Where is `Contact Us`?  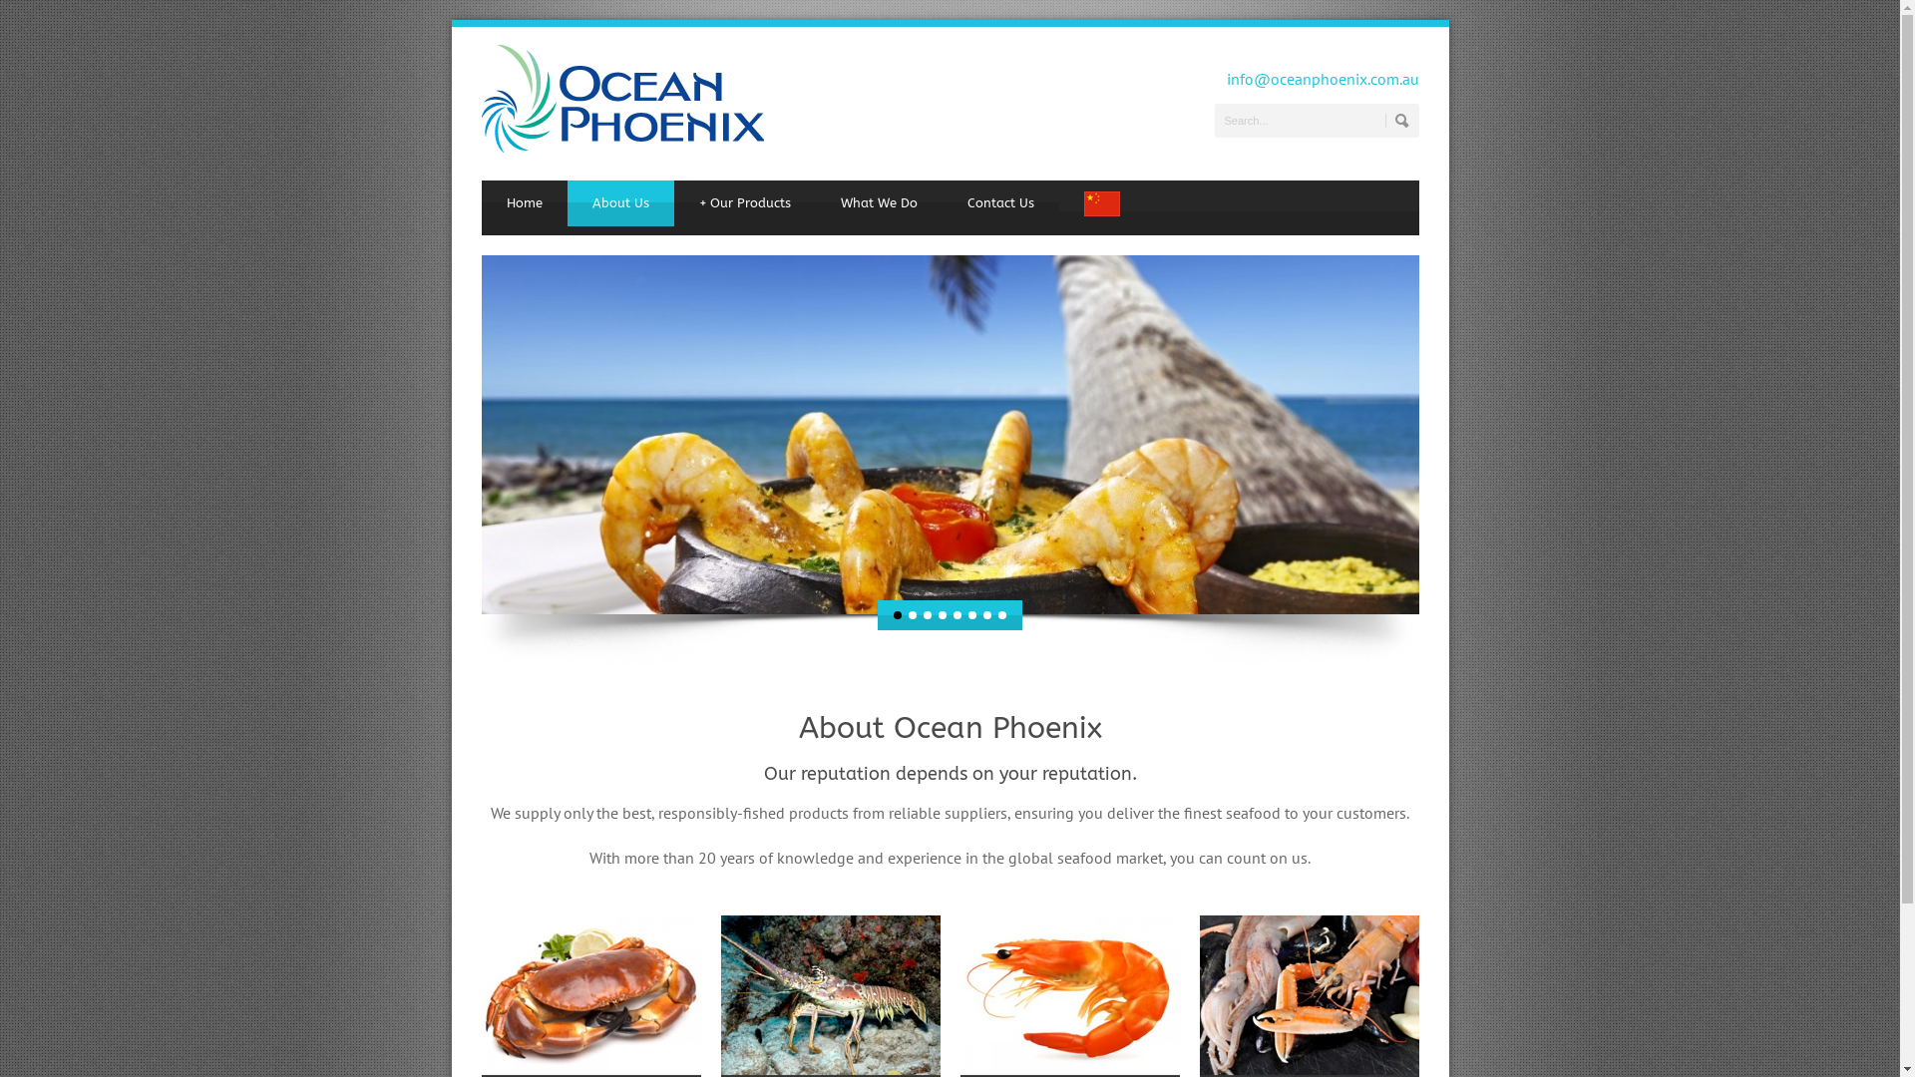 Contact Us is located at coordinates (999, 203).